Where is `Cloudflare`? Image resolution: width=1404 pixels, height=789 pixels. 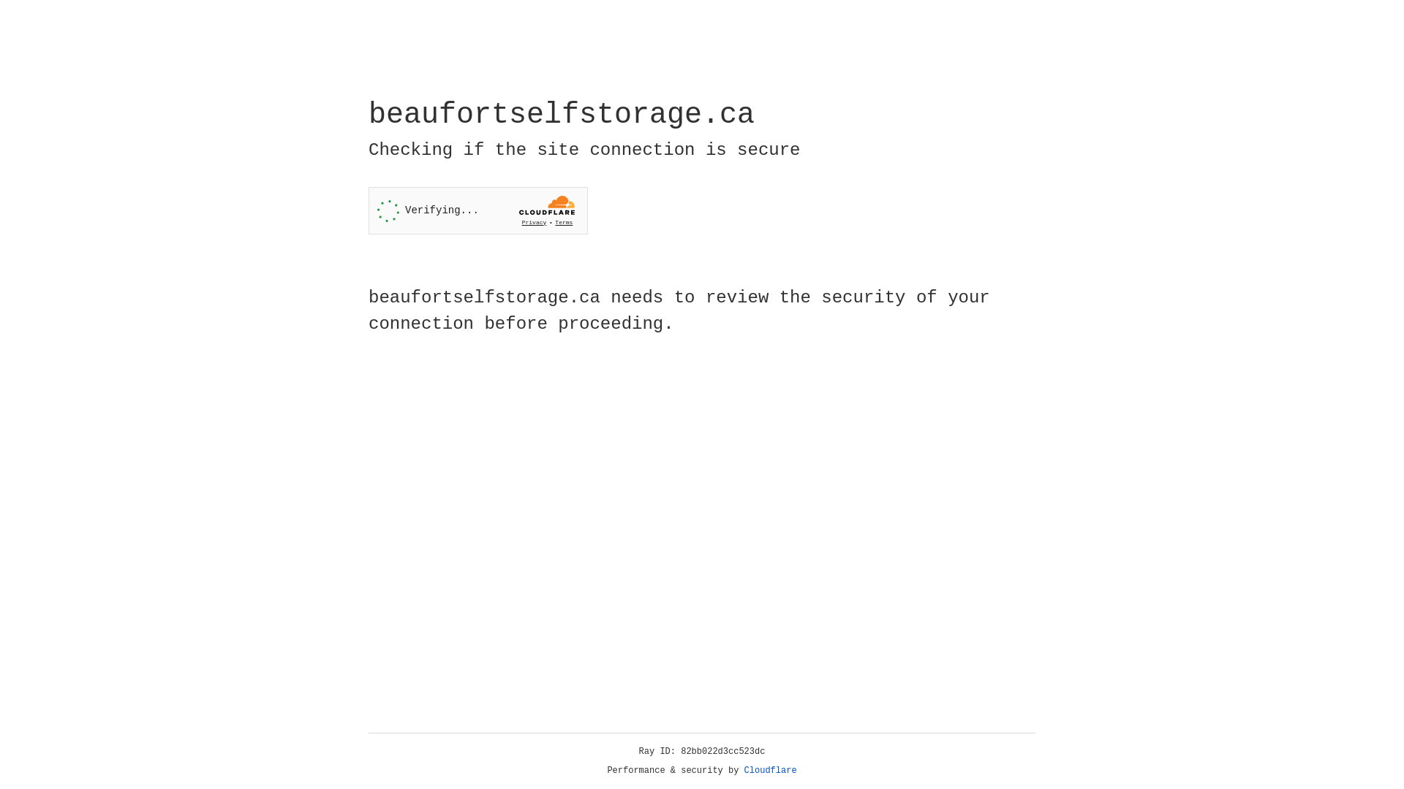
Cloudflare is located at coordinates (771, 771).